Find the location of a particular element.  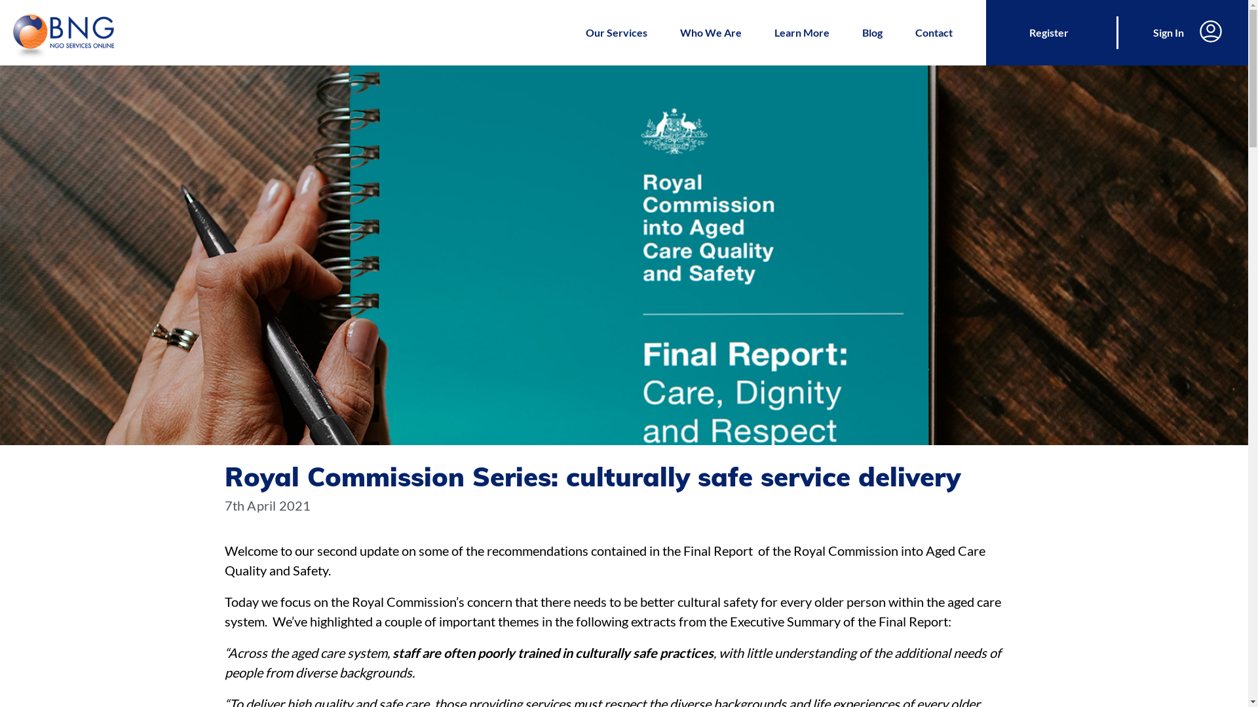

Contact is located at coordinates (934, 33).